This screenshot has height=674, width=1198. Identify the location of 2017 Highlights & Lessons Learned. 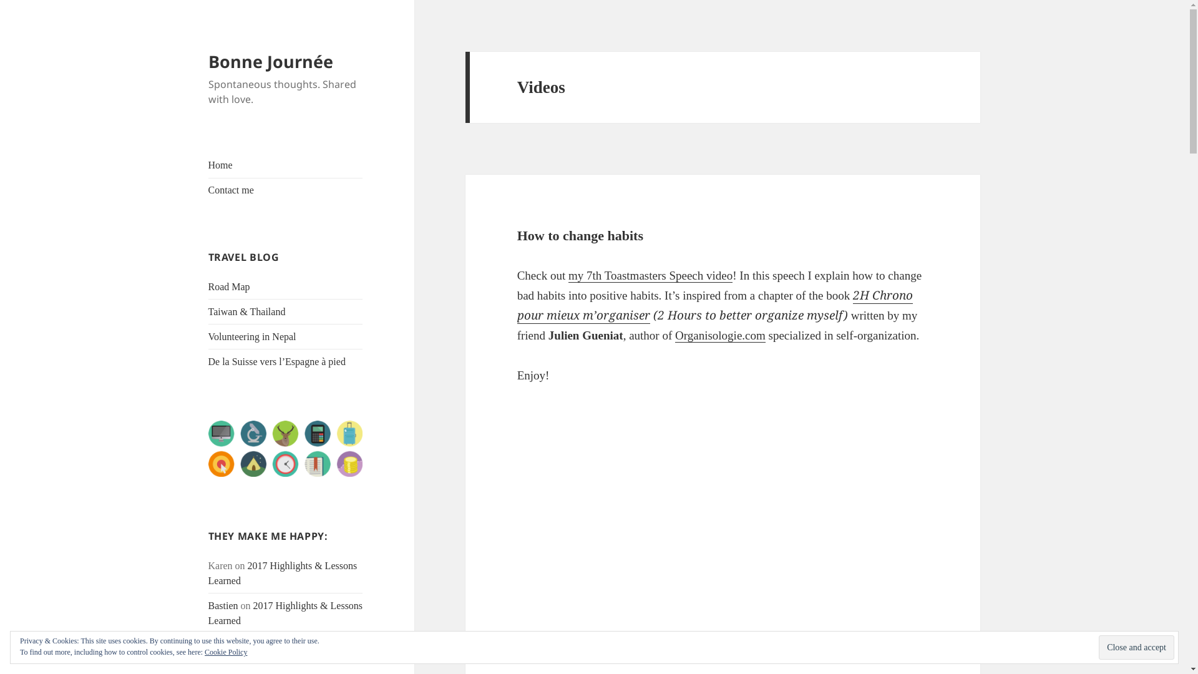
(286, 613).